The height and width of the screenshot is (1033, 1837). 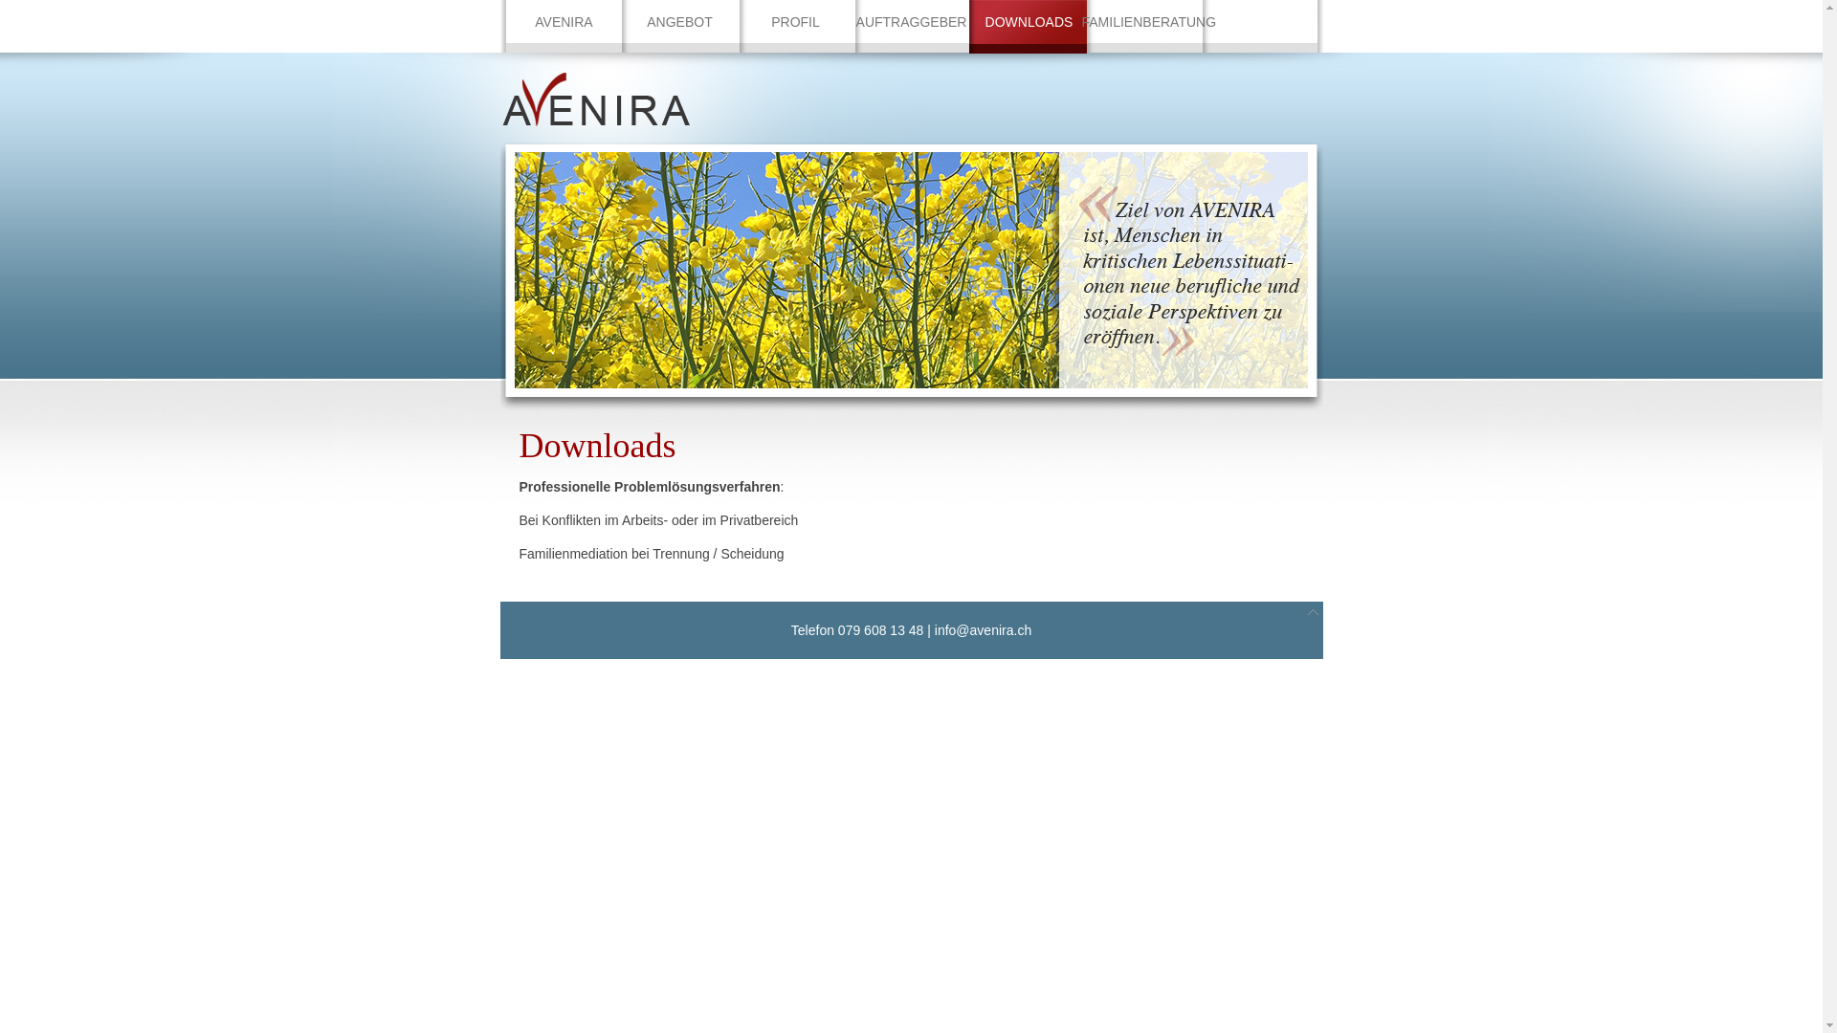 I want to click on PROFIL, so click(x=796, y=22).